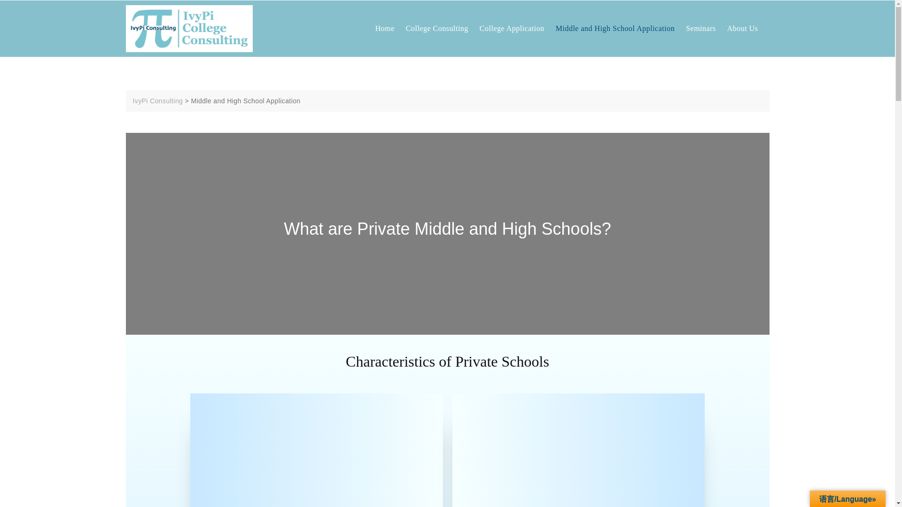 The image size is (902, 507). I want to click on Middle and High School Application, so click(620, 28).